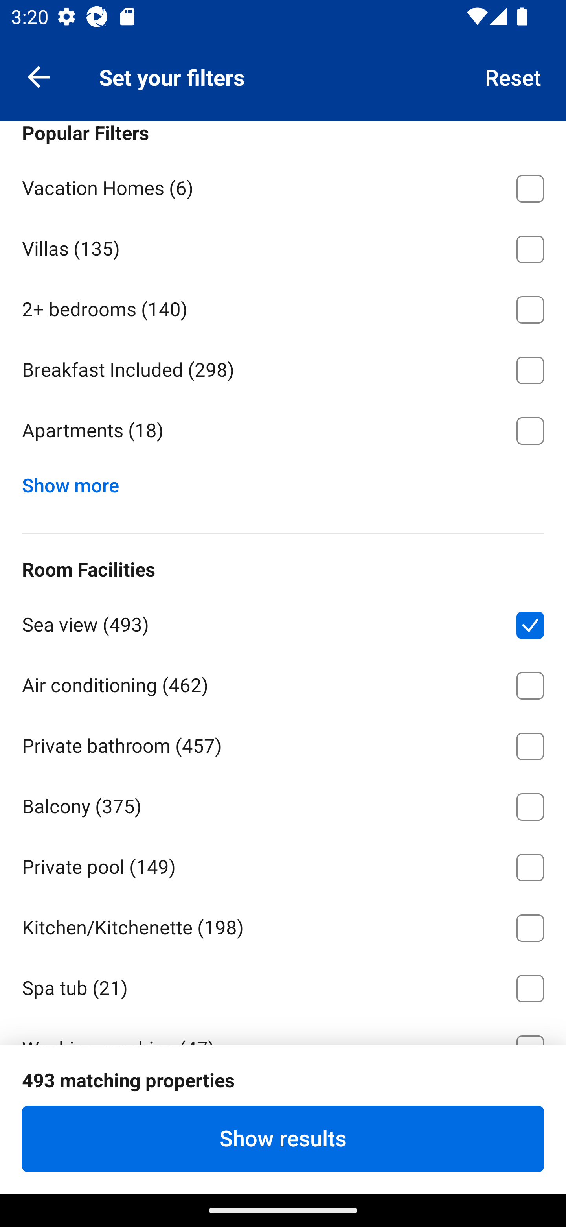  I want to click on 2+ bedrooms ⁦(140), so click(283, 308).